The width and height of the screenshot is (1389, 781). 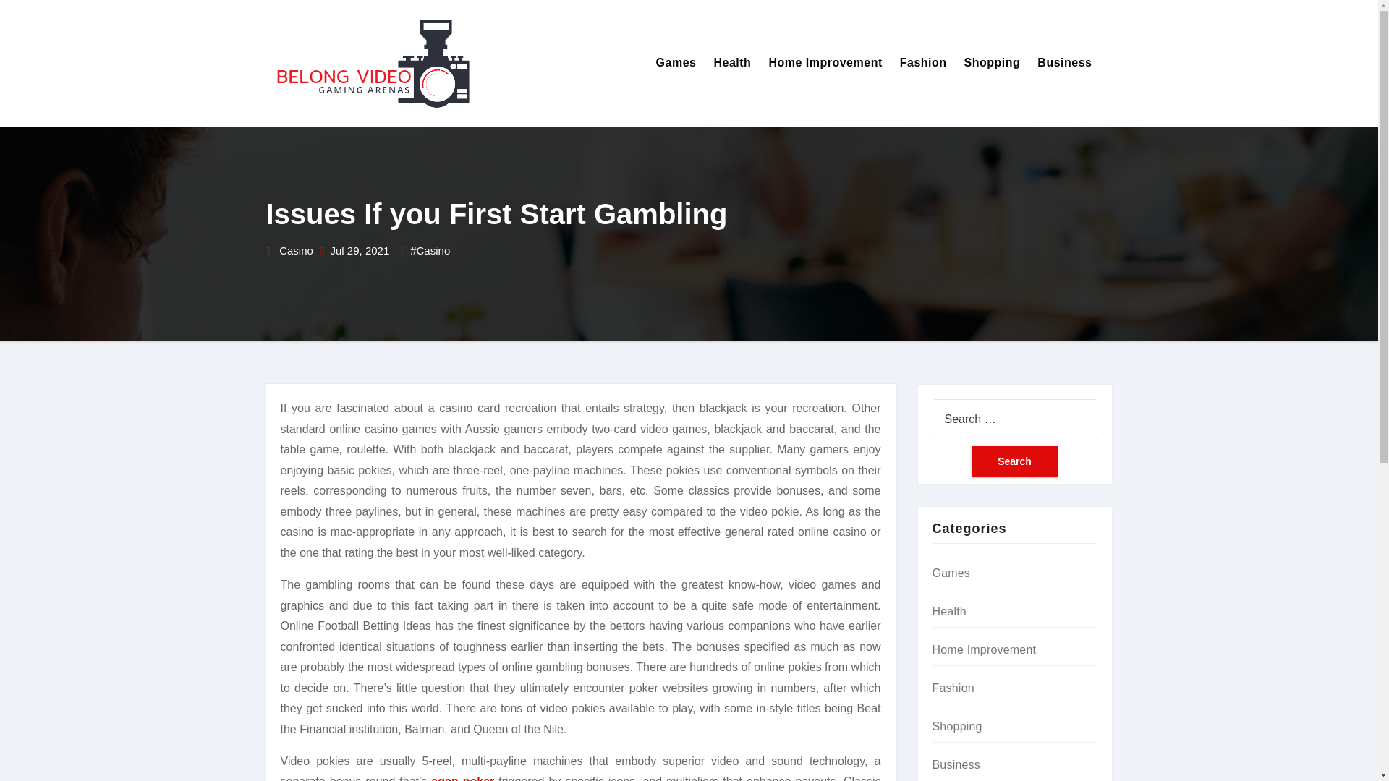 What do you see at coordinates (948, 612) in the screenshot?
I see `Health` at bounding box center [948, 612].